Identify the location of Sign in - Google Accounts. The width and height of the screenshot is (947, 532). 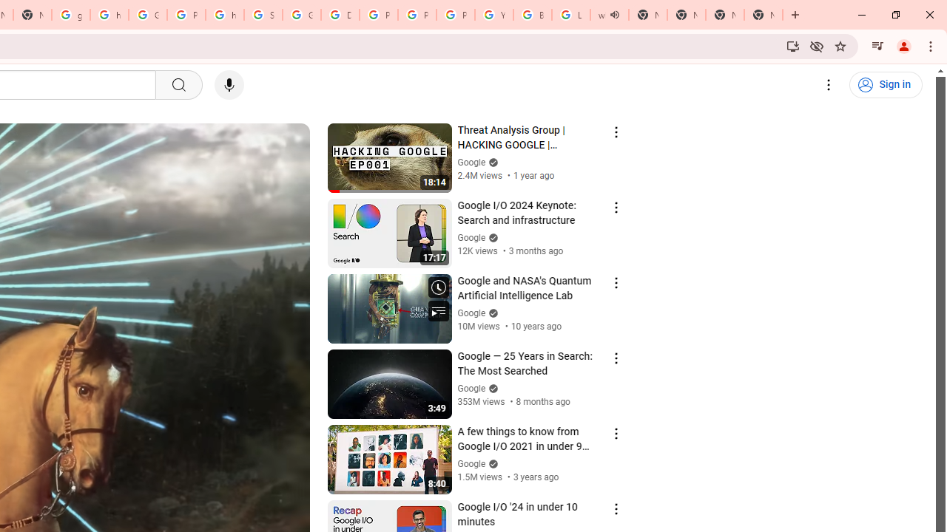
(263, 15).